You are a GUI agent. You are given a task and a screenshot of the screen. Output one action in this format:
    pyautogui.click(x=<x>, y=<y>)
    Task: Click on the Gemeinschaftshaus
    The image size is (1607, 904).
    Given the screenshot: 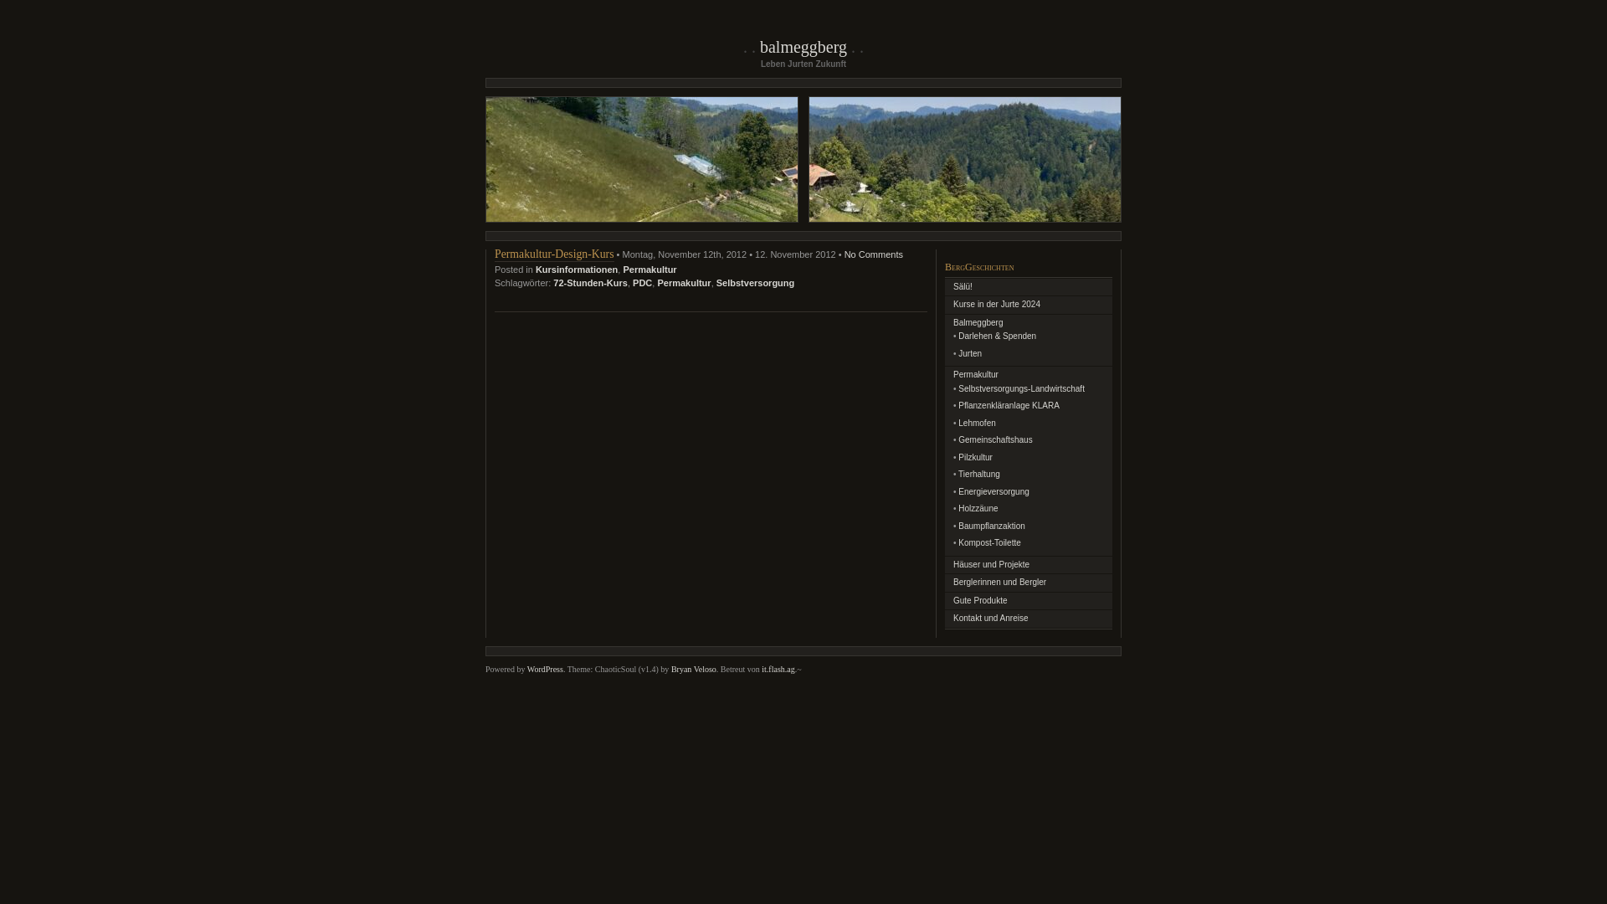 What is the action you would take?
    pyautogui.click(x=995, y=440)
    